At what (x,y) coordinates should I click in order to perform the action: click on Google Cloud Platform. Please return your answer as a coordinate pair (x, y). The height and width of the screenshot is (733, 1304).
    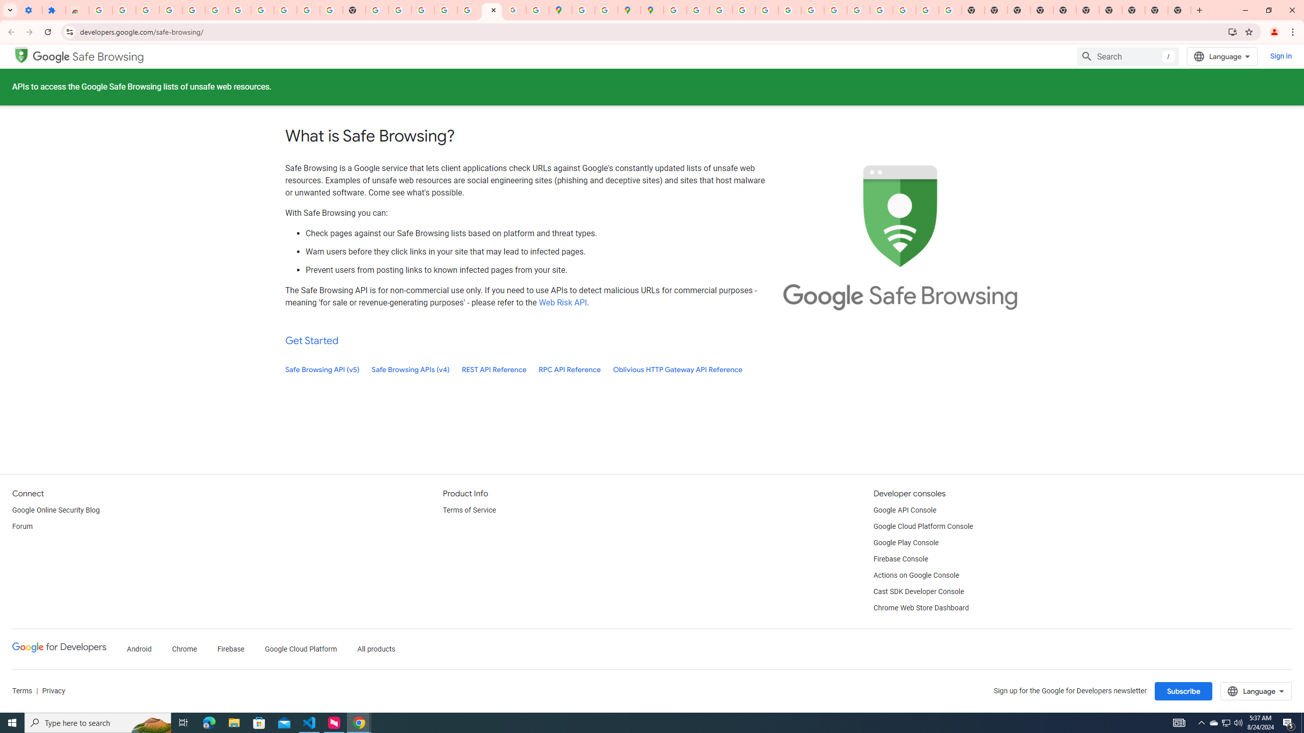
    Looking at the image, I should click on (301, 650).